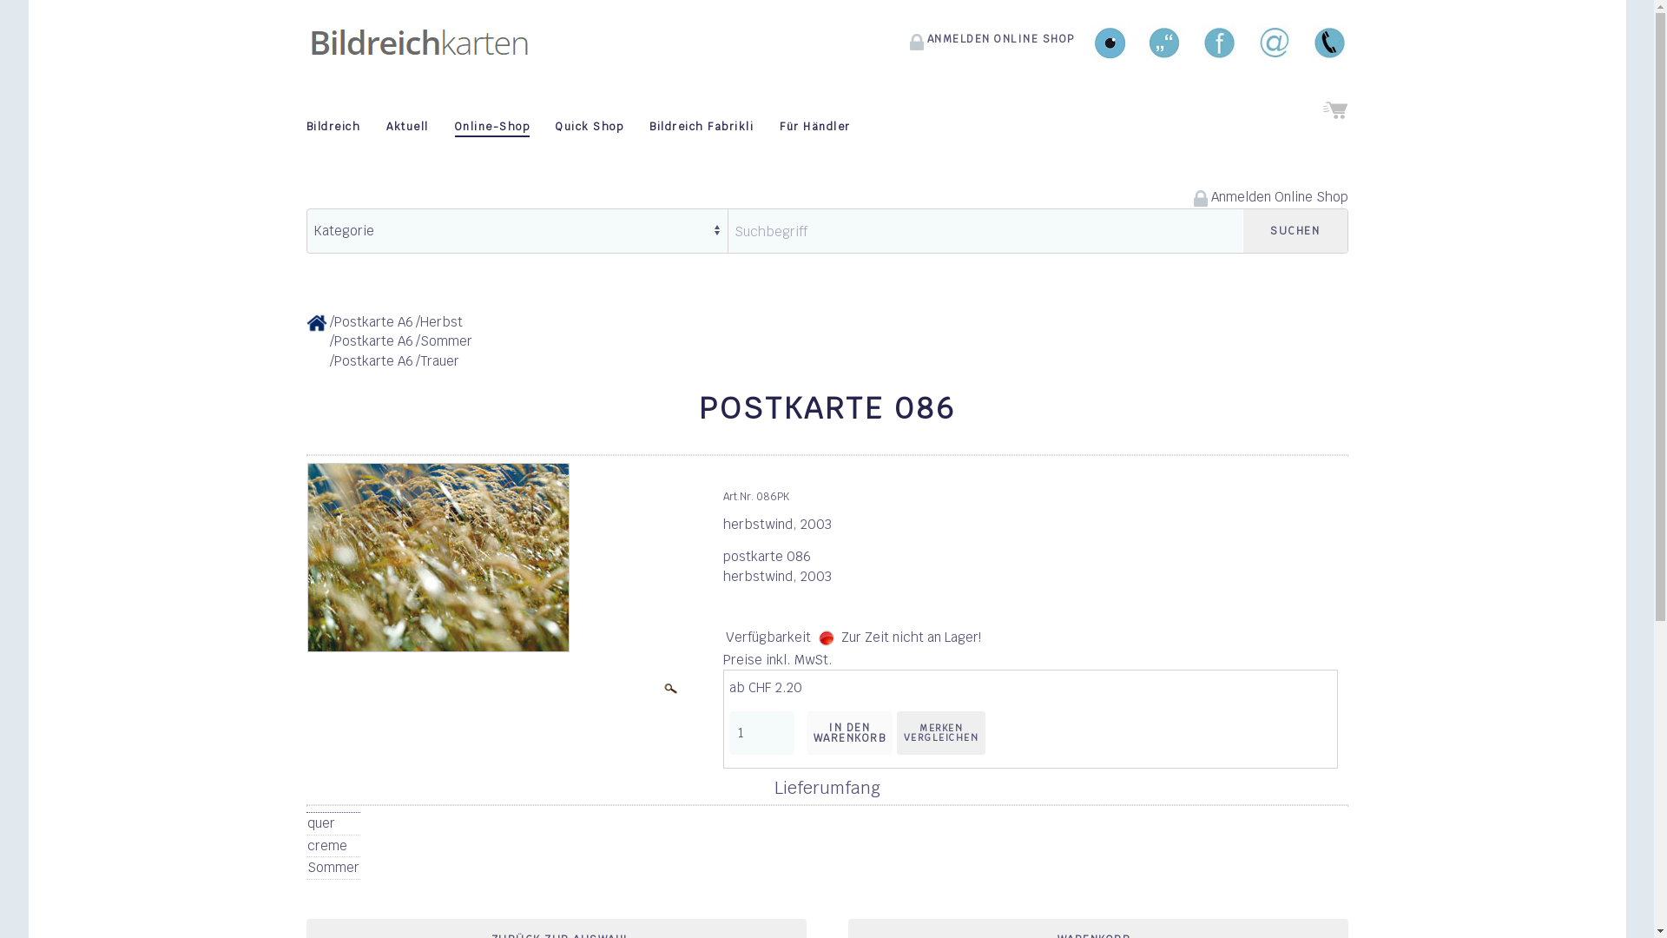  What do you see at coordinates (333, 127) in the screenshot?
I see `Bildreich` at bounding box center [333, 127].